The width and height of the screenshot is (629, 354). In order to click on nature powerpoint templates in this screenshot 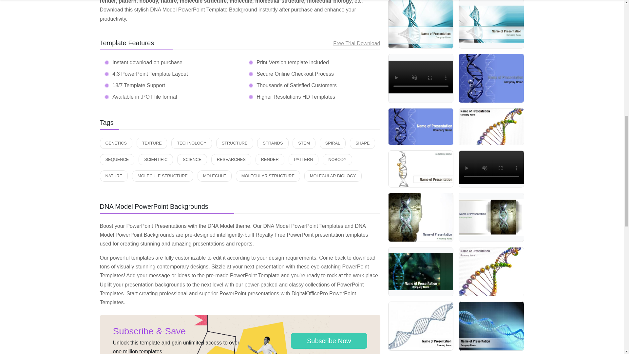, I will do `click(113, 176)`.